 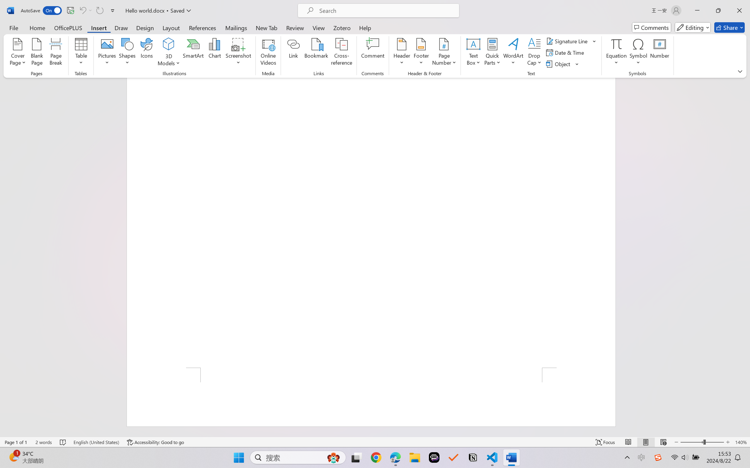 I want to click on Home, so click(x=37, y=27).